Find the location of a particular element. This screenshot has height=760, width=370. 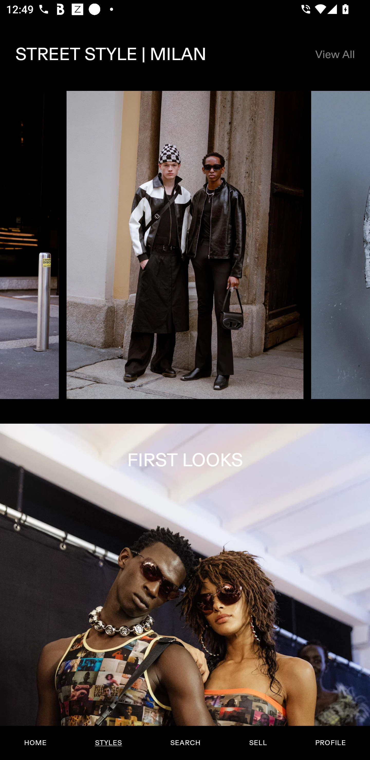

HOME is located at coordinates (35, 743).